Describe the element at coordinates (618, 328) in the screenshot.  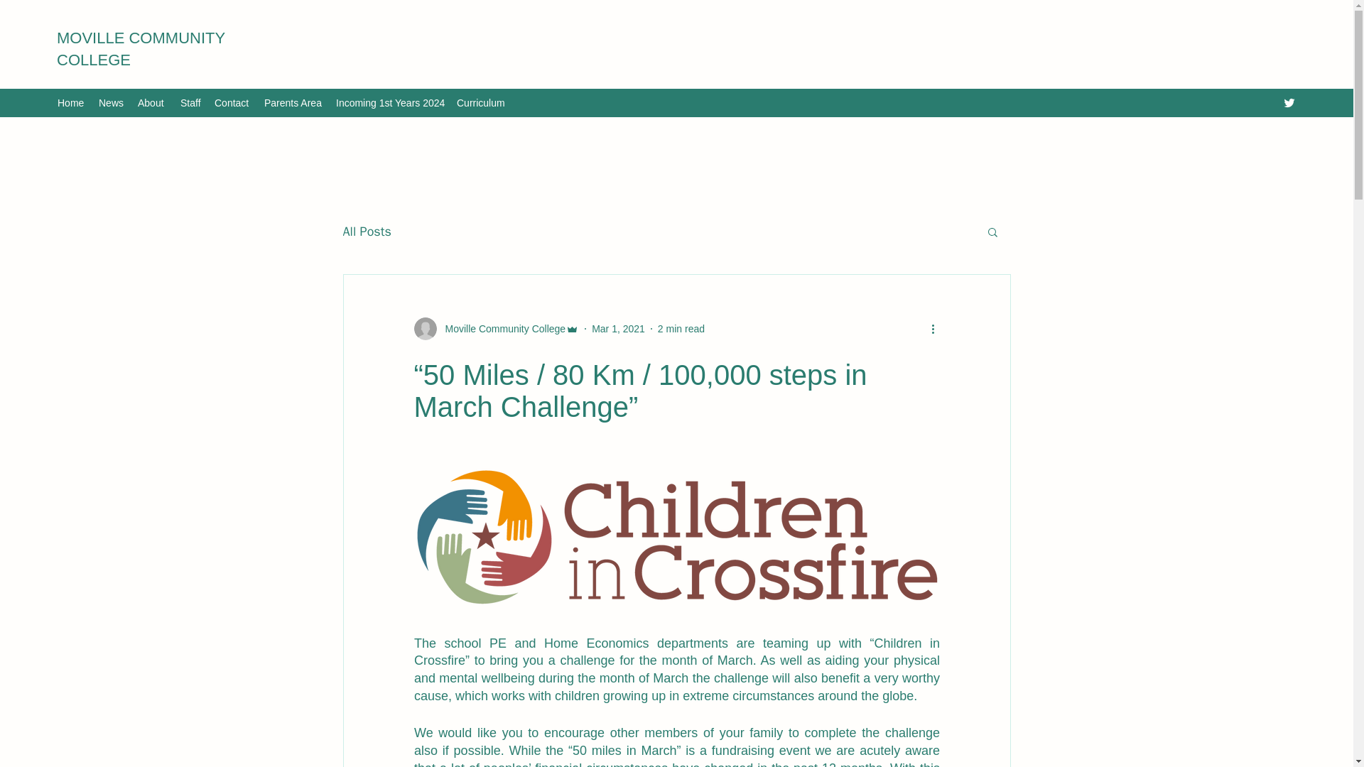
I see `Mar 1, 2021` at that location.